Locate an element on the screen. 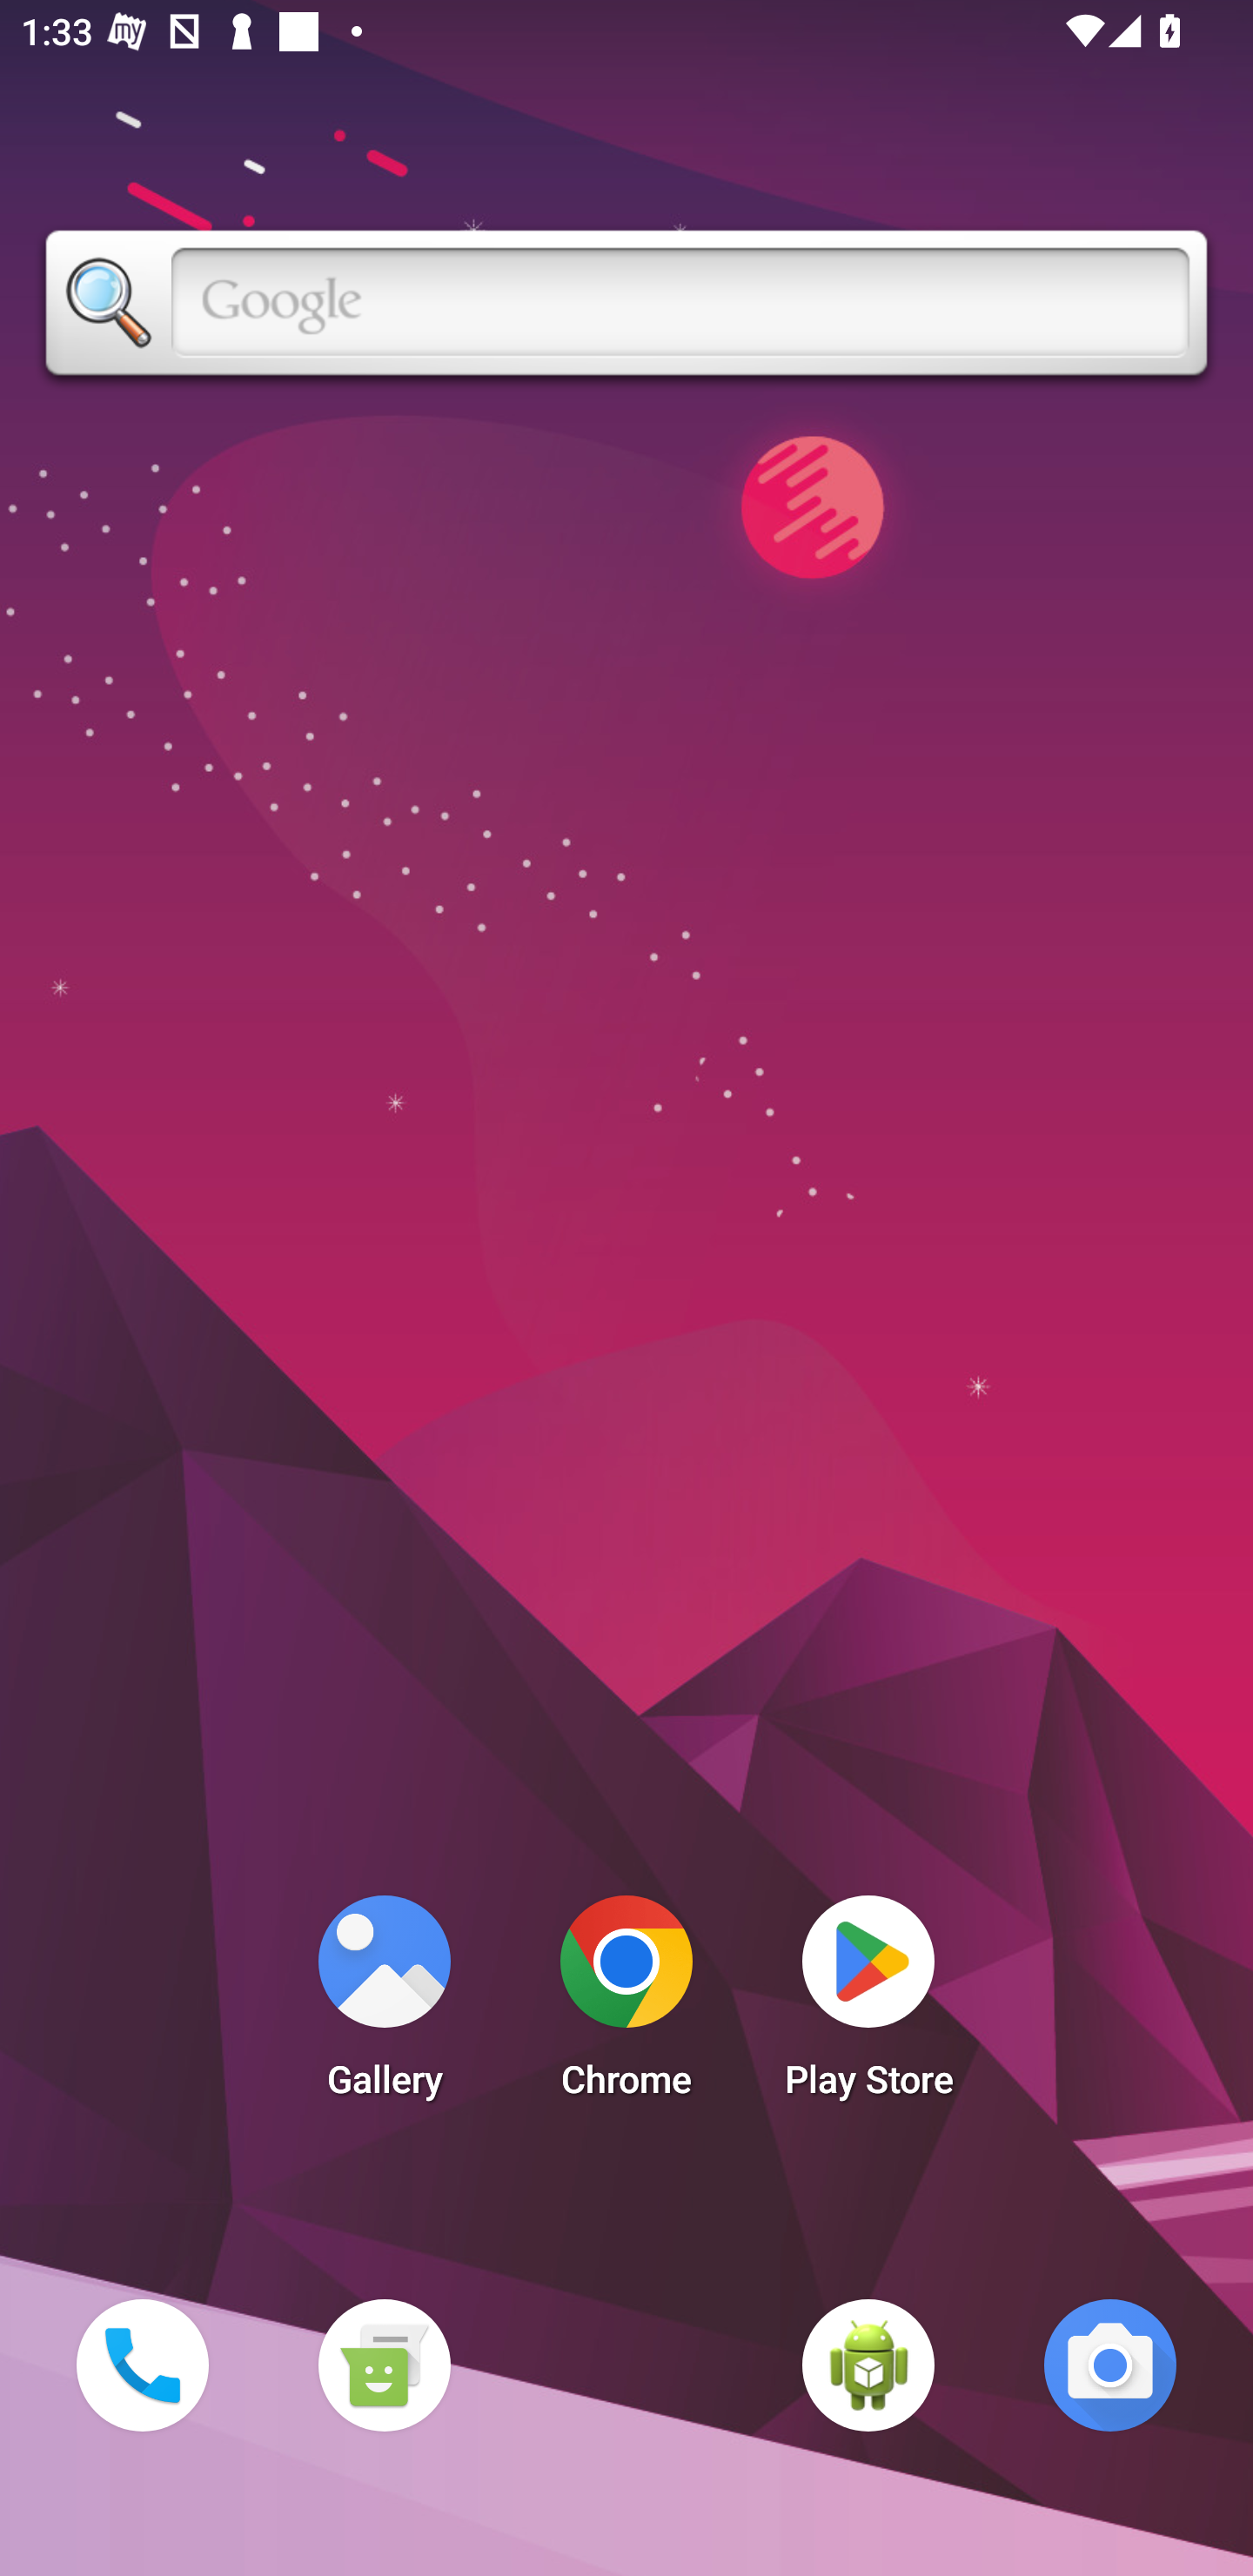  Play Store is located at coordinates (868, 2005).